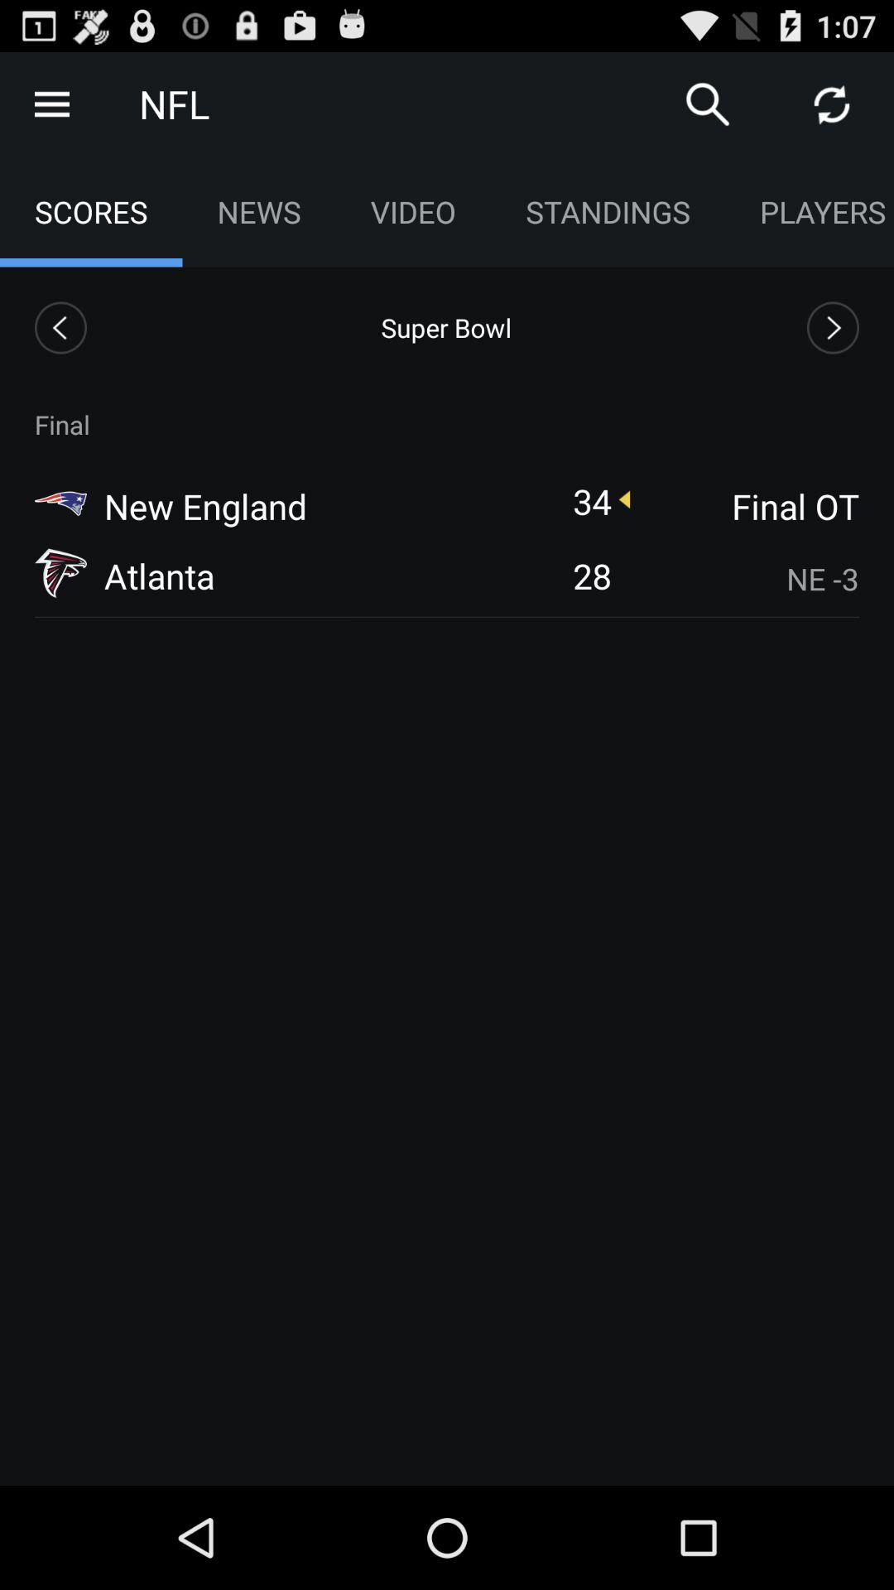 The image size is (894, 1590). I want to click on search application, so click(708, 104).